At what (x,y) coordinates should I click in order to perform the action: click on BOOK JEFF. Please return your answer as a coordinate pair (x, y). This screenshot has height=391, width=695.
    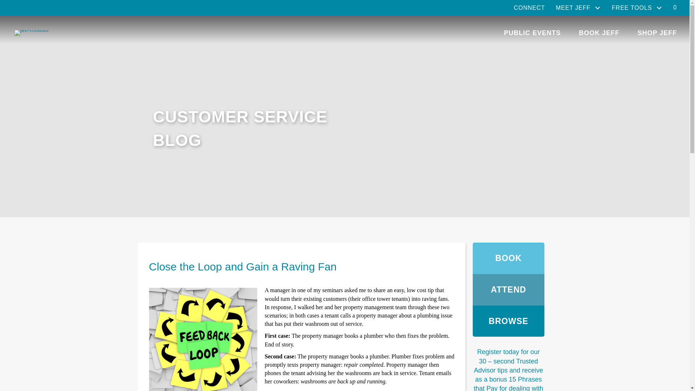
    Looking at the image, I should click on (599, 33).